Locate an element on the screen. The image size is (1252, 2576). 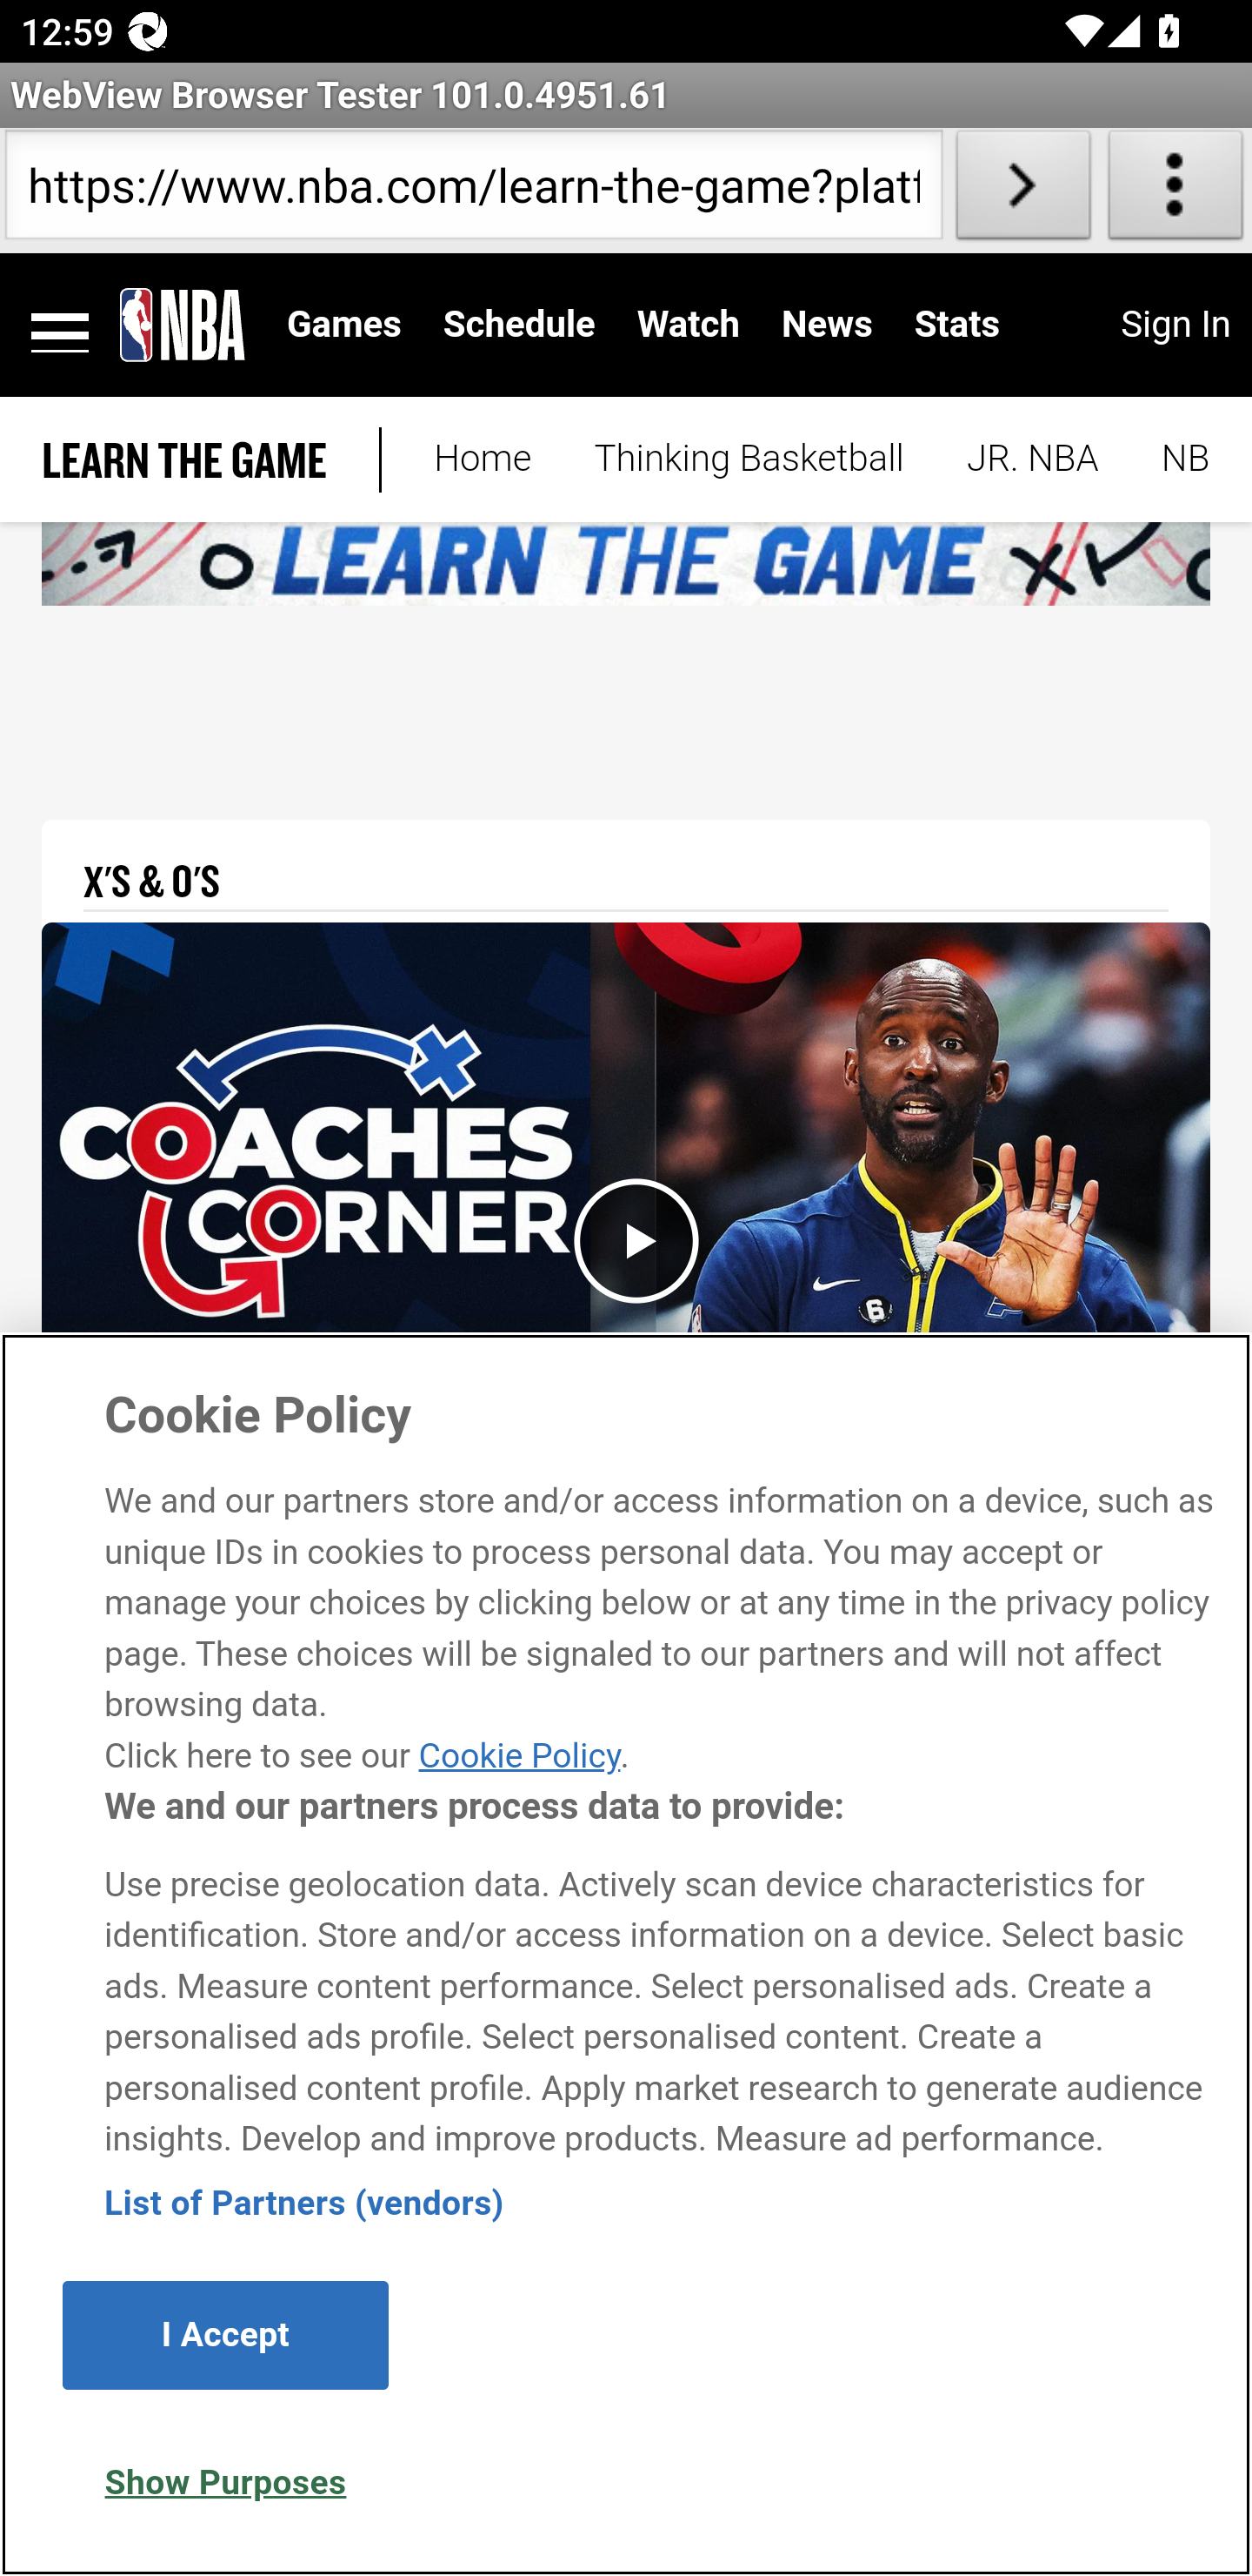
JR. NBA is located at coordinates (1033, 460).